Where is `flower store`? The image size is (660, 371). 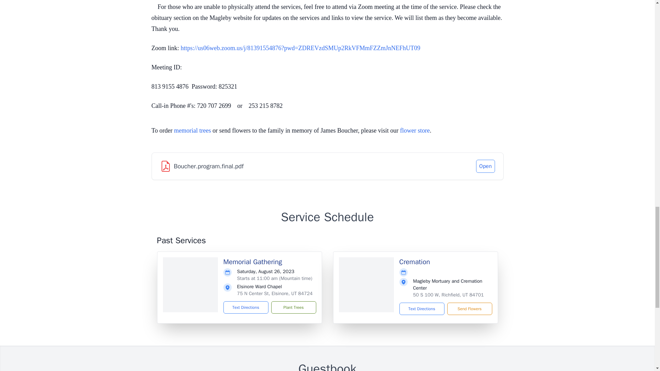
flower store is located at coordinates (415, 131).